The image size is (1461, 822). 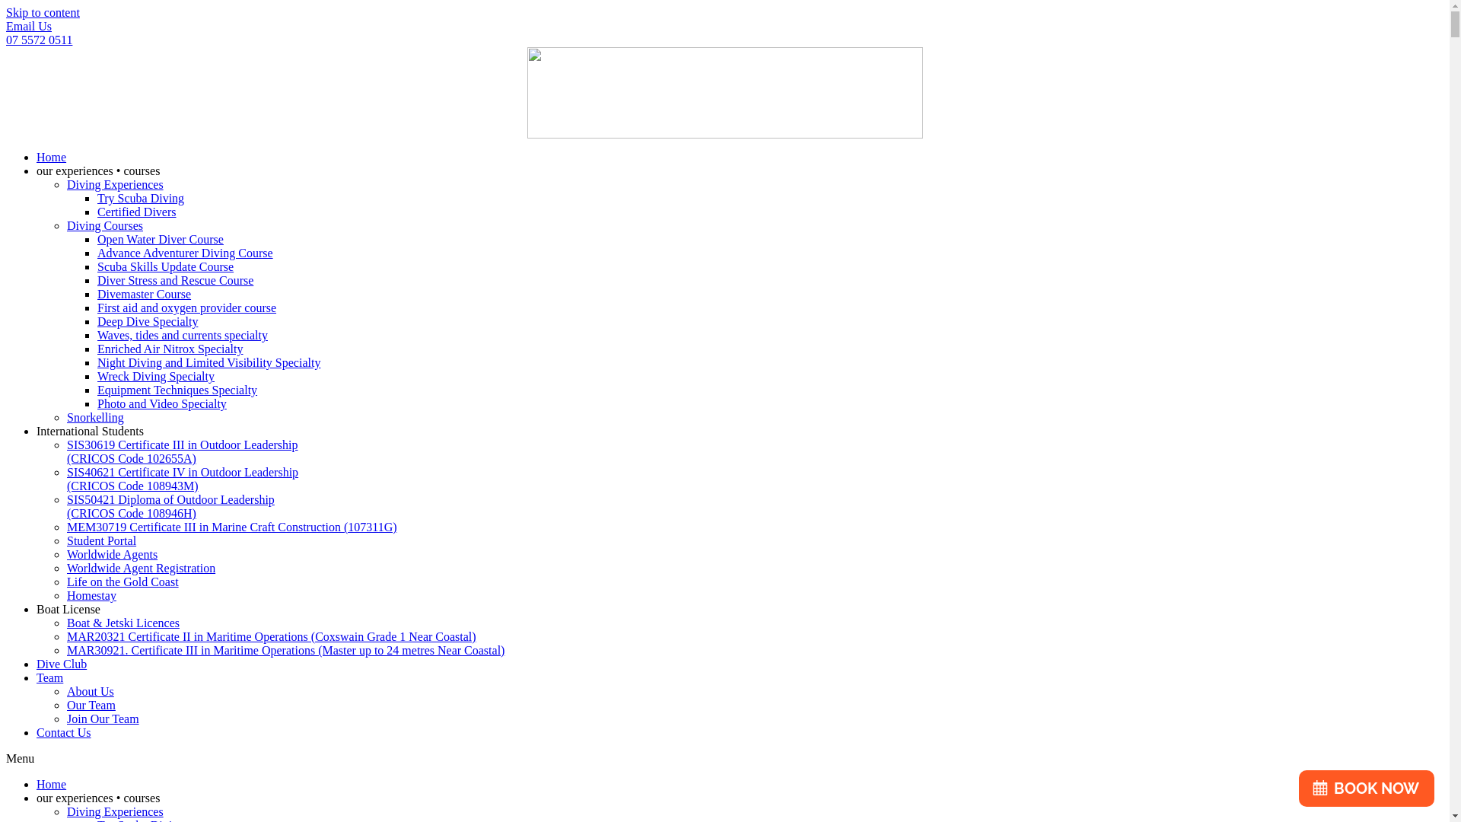 What do you see at coordinates (96, 417) in the screenshot?
I see `Snorkelling` at bounding box center [96, 417].